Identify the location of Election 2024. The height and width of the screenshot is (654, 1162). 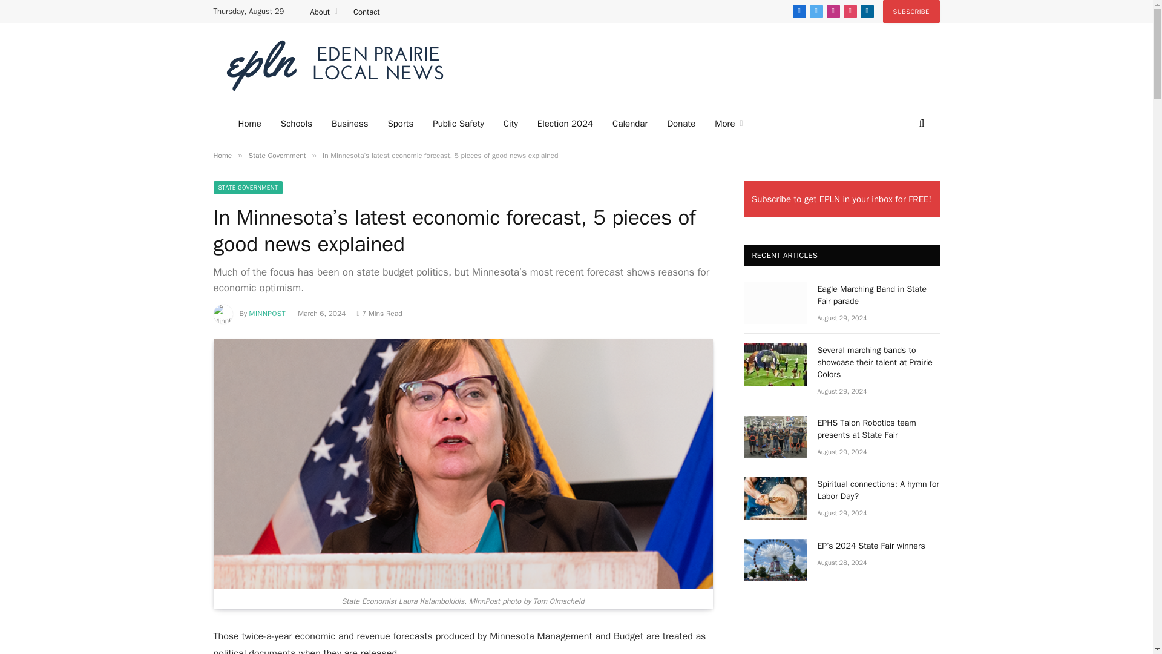
(565, 124).